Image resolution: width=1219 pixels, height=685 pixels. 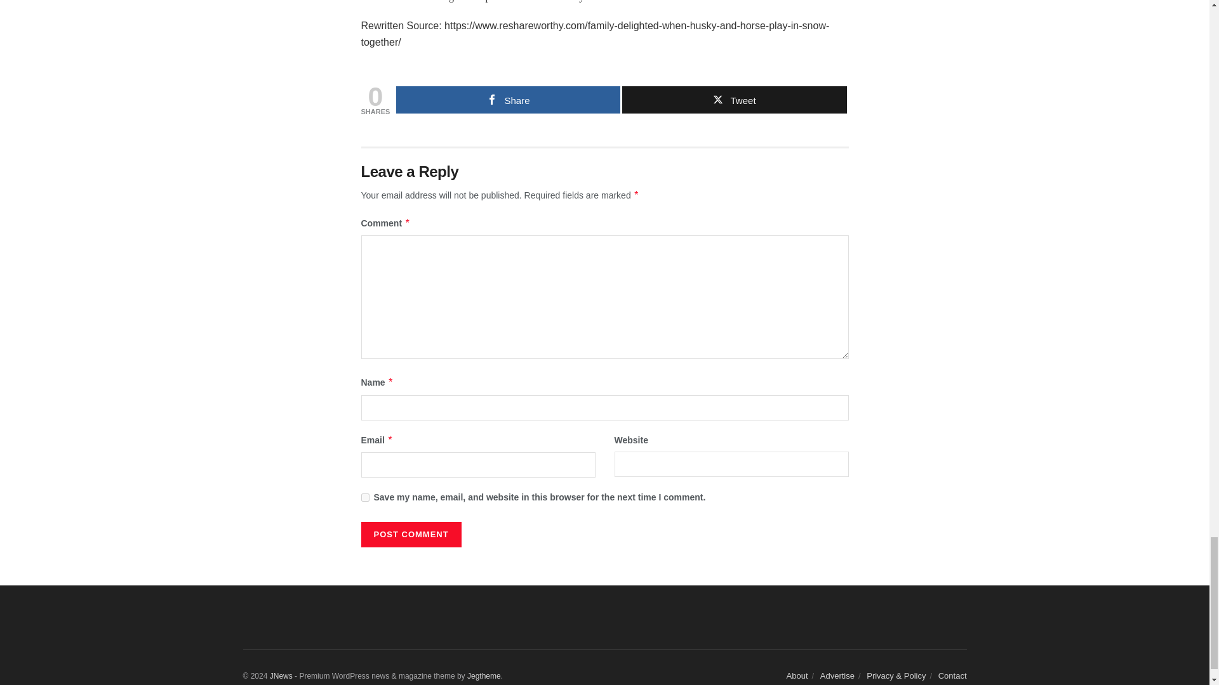 What do you see at coordinates (508, 100) in the screenshot?
I see `Share` at bounding box center [508, 100].